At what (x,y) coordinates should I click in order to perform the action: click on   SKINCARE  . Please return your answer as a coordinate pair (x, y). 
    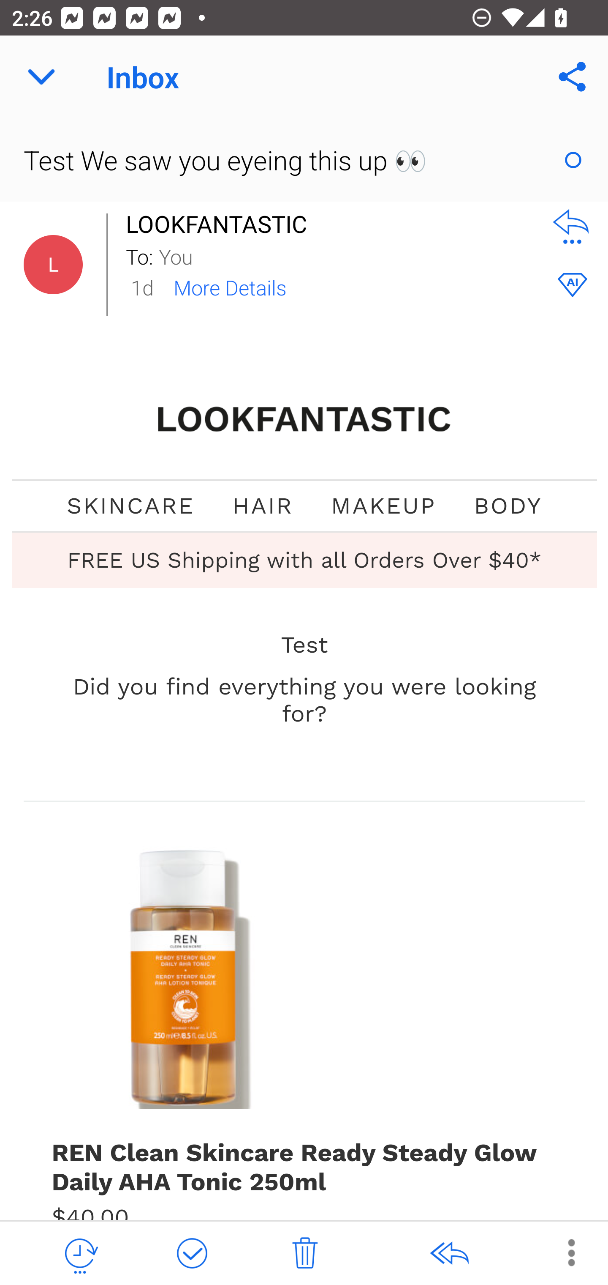
    Looking at the image, I should click on (130, 506).